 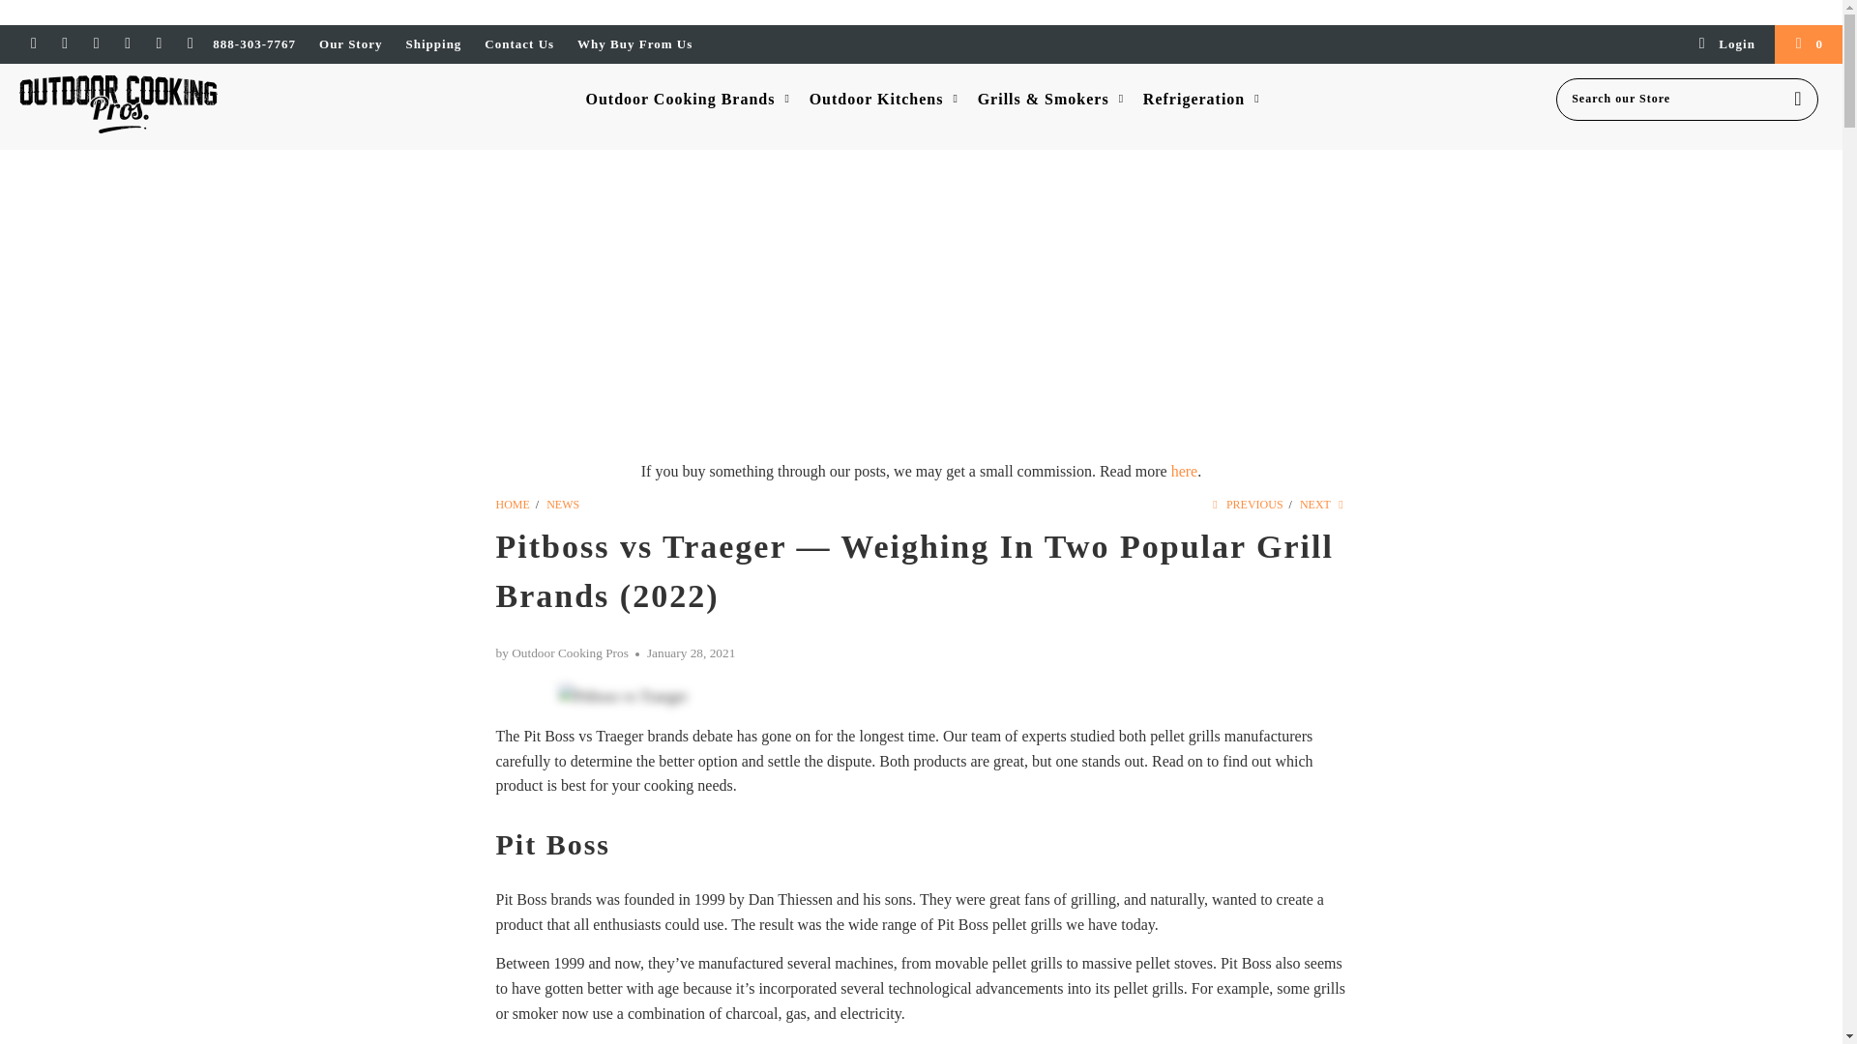 I want to click on Outdoor Cooking Pros, so click(x=157, y=106).